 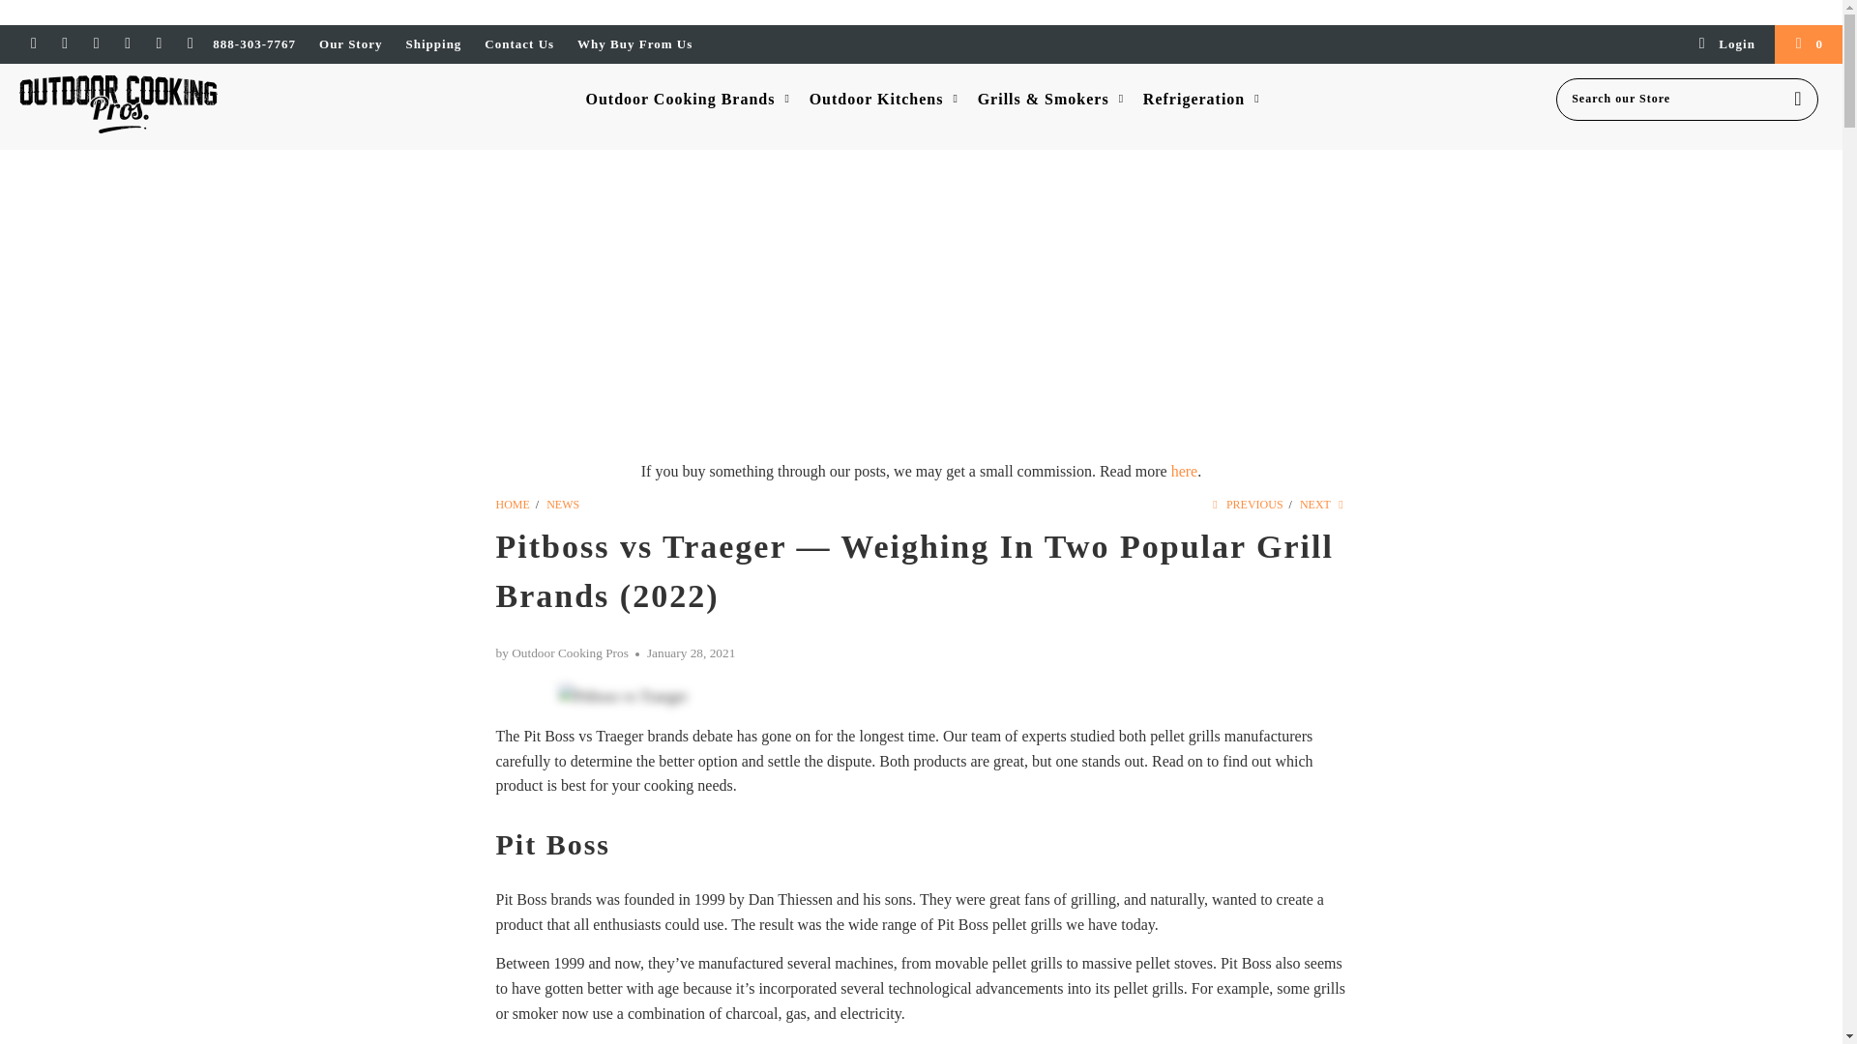 I want to click on Outdoor Cooking Pros, so click(x=157, y=106).